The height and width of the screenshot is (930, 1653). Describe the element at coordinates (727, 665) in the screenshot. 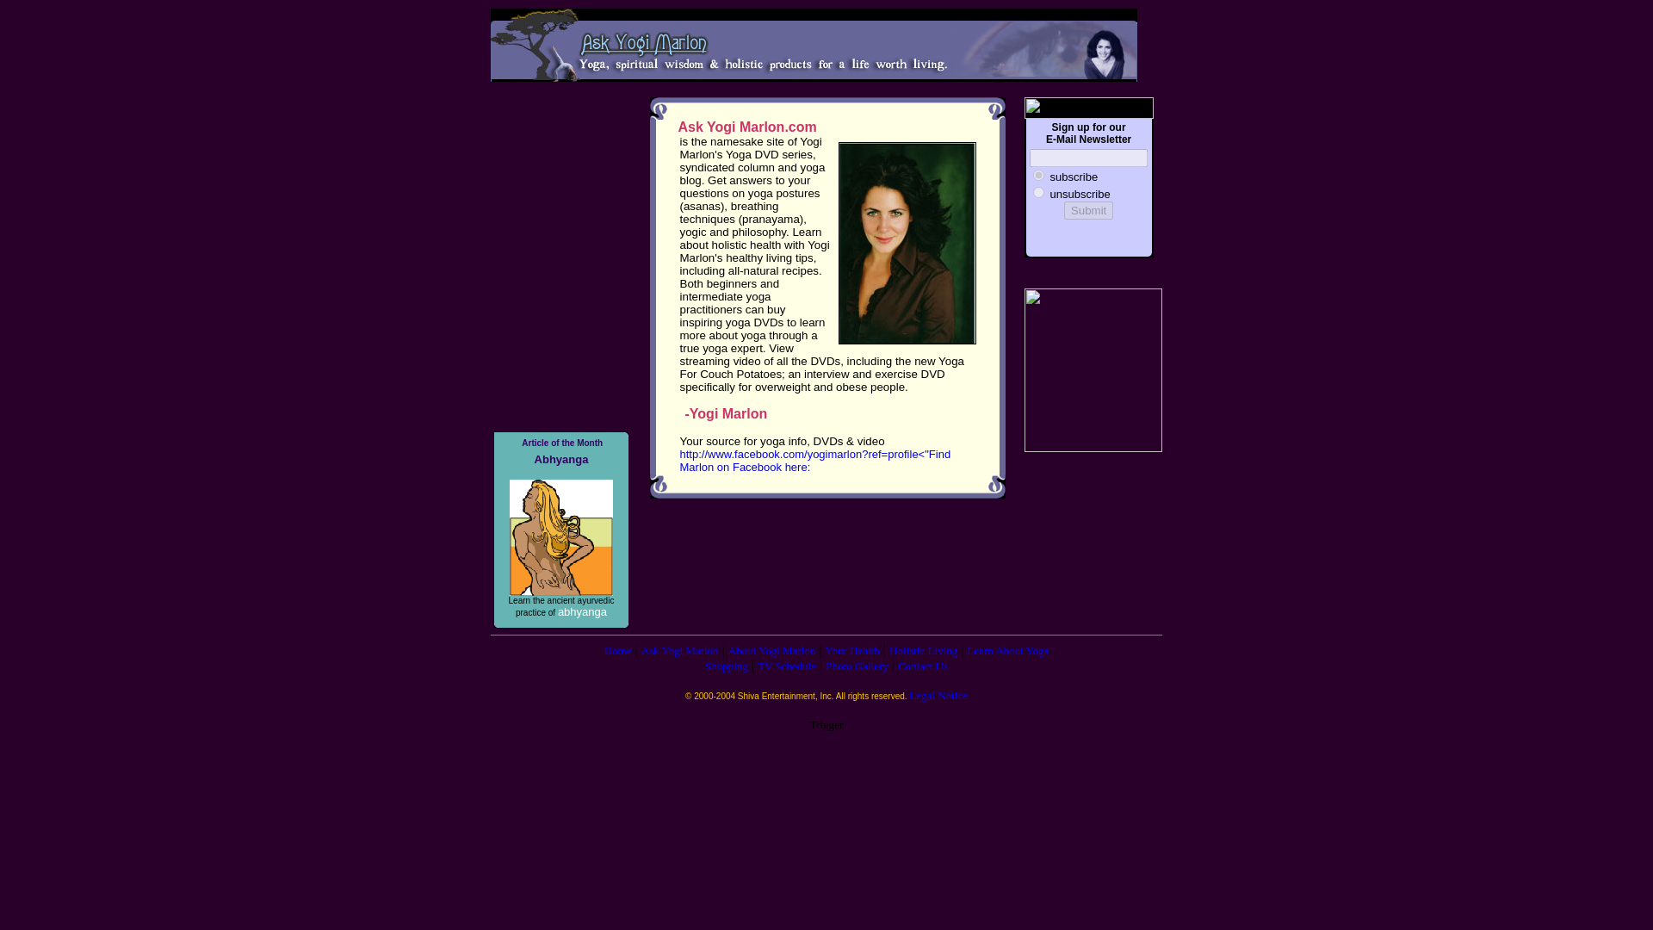

I see `Shopping` at that location.